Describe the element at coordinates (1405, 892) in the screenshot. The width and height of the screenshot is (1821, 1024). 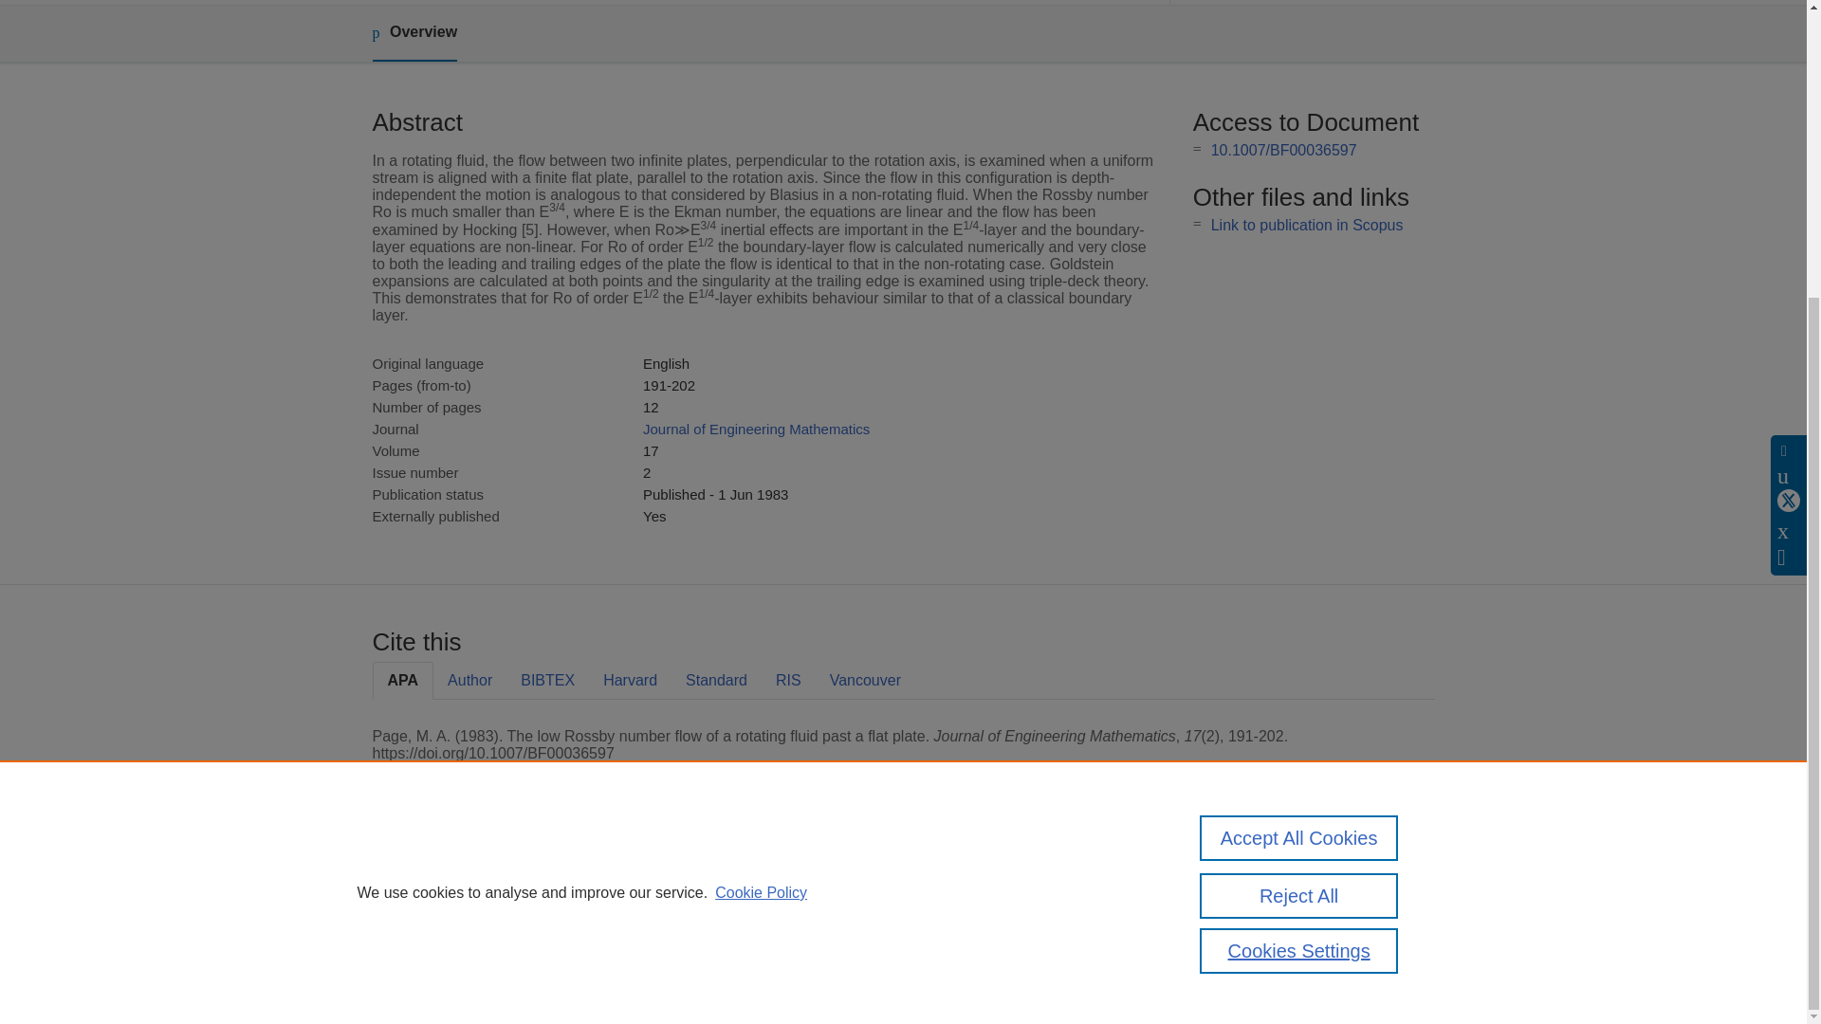
I see `Contact us` at that location.